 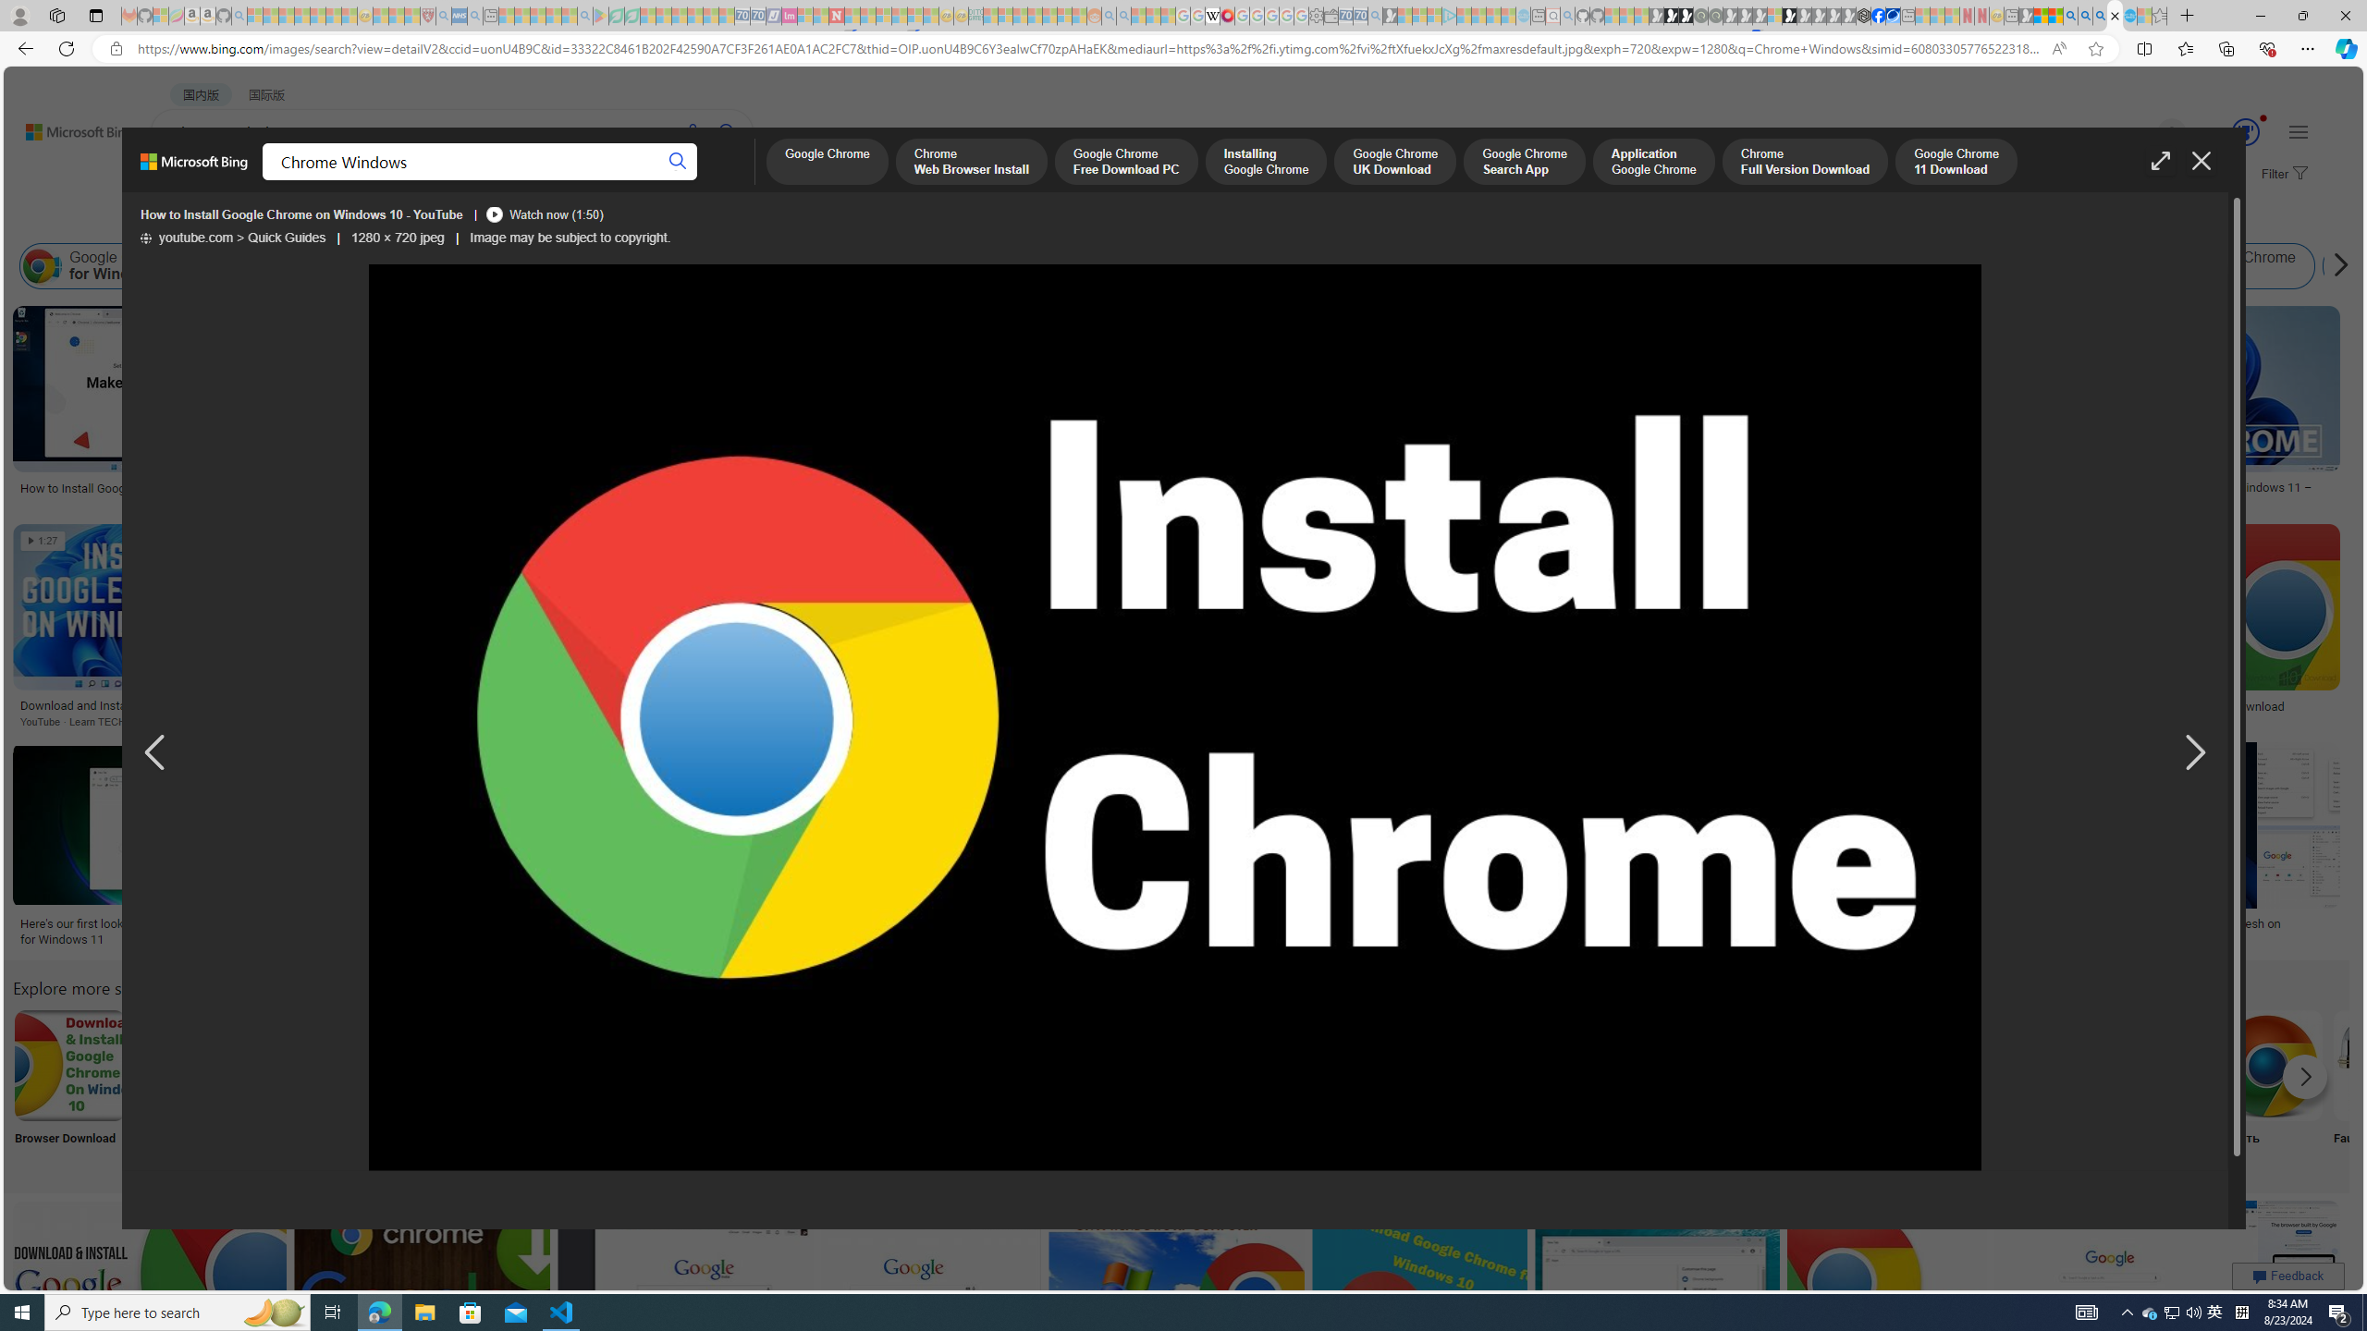 What do you see at coordinates (553, 16) in the screenshot?
I see `Pets - MSN - Sleeping` at bounding box center [553, 16].